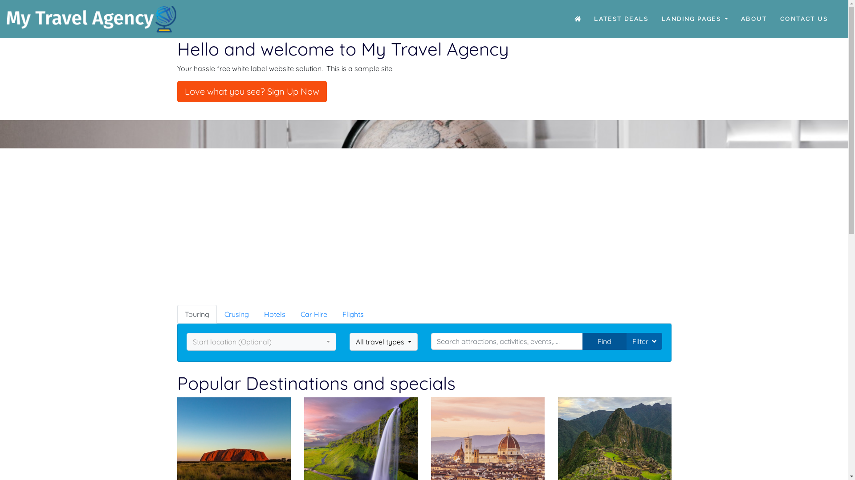 Image resolution: width=855 pixels, height=480 pixels. What do you see at coordinates (754, 19) in the screenshot?
I see `ABOUT` at bounding box center [754, 19].